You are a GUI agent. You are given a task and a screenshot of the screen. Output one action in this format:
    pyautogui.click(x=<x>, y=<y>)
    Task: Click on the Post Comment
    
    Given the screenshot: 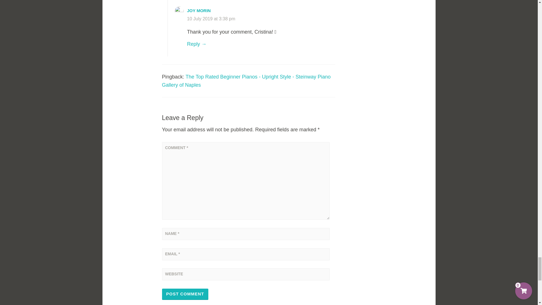 What is the action you would take?
    pyautogui.click(x=185, y=294)
    